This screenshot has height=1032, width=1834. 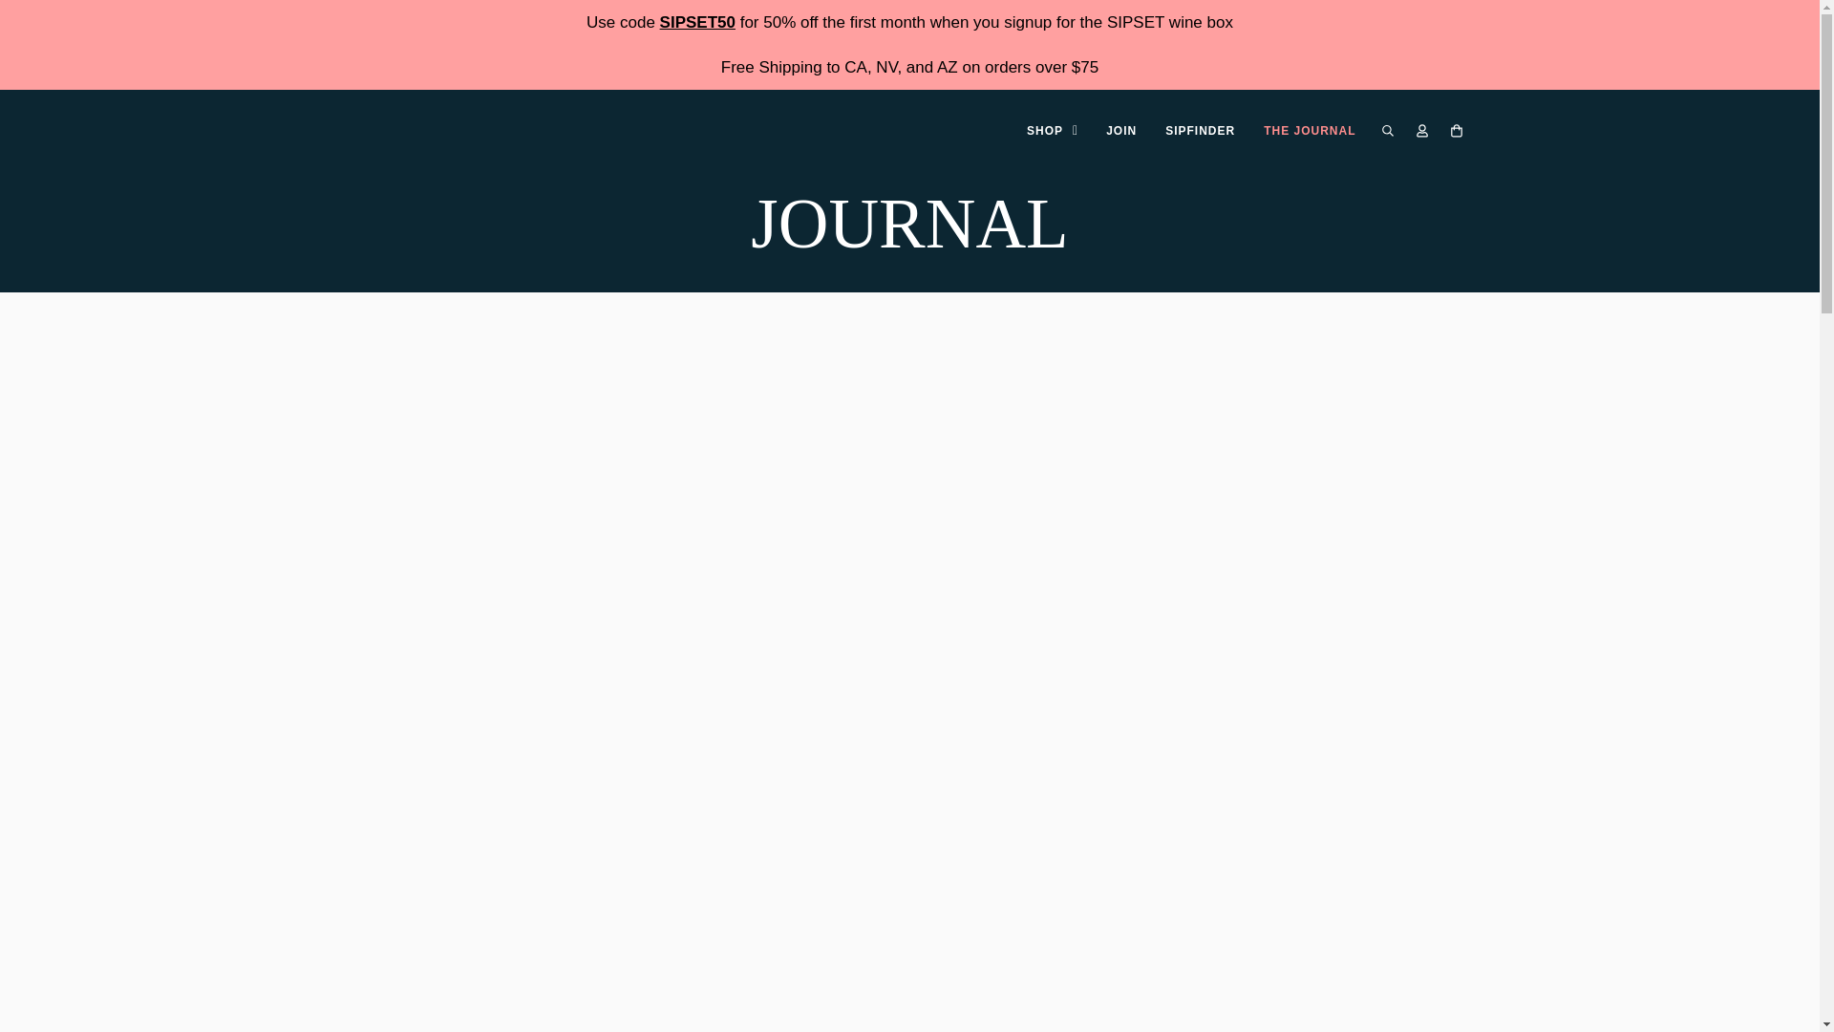 I want to click on sipsetter, so click(x=432, y=130).